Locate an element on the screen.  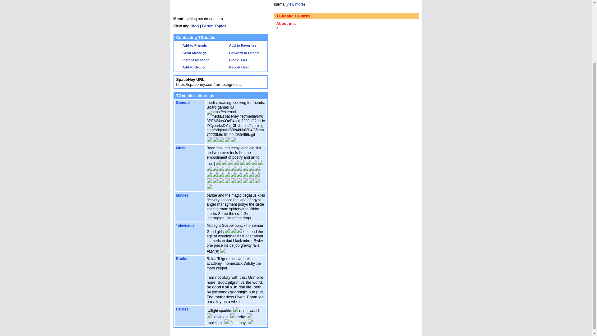
Add to Group is located at coordinates (190, 67).